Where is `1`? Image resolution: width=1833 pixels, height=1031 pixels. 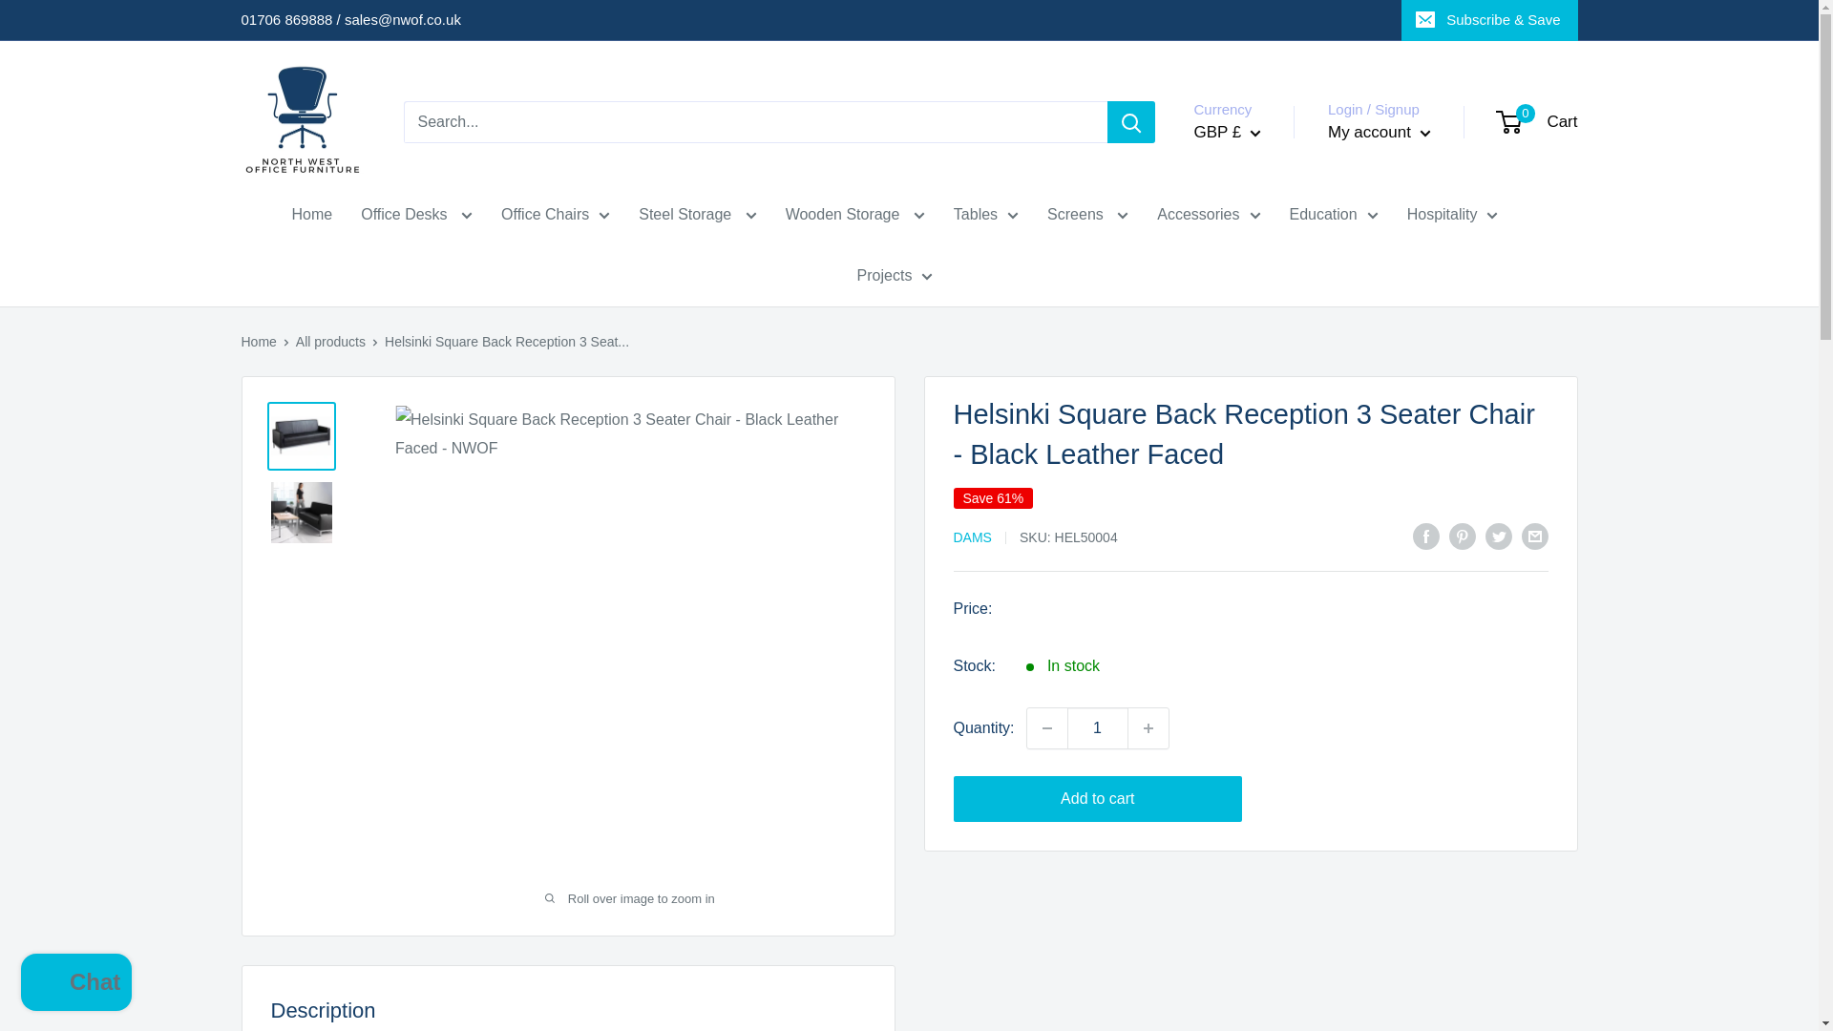
1 is located at coordinates (1098, 727).